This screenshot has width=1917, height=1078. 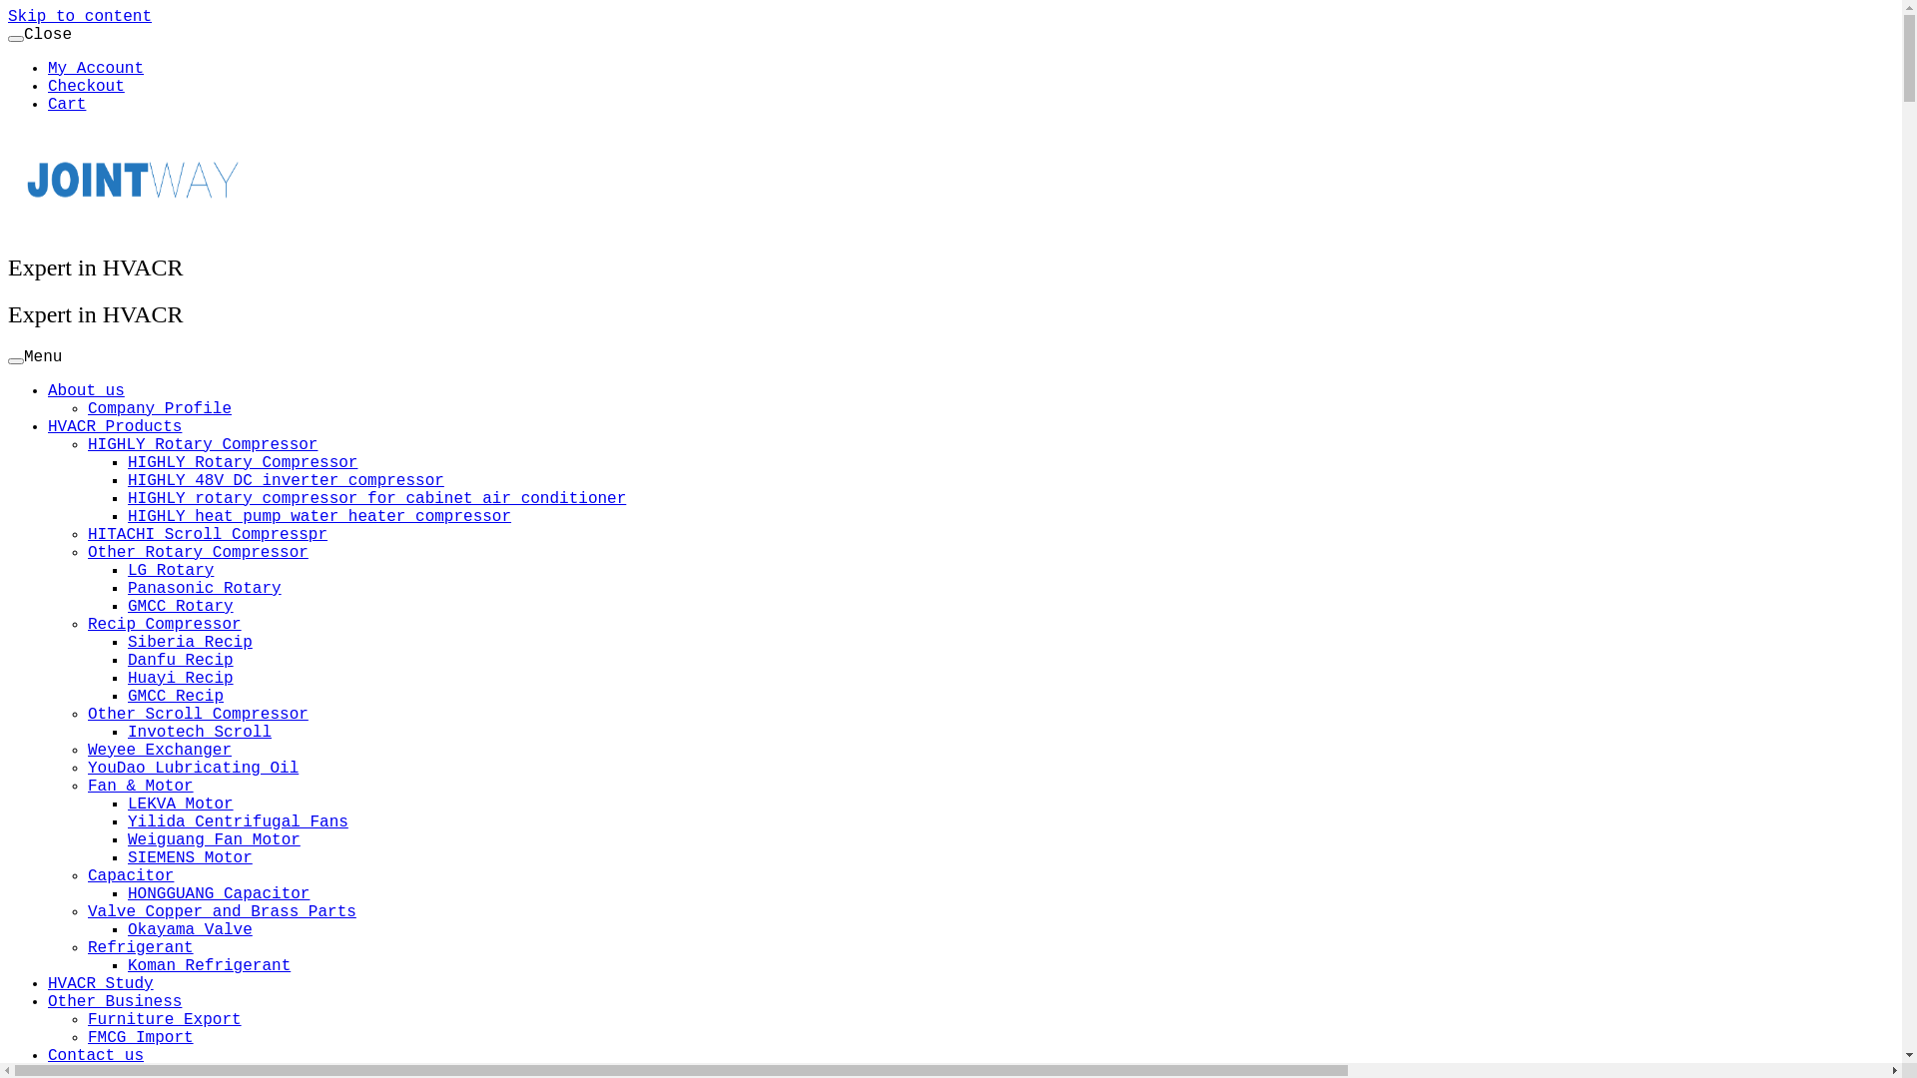 I want to click on HONGGUANG Capacitor, so click(x=219, y=894).